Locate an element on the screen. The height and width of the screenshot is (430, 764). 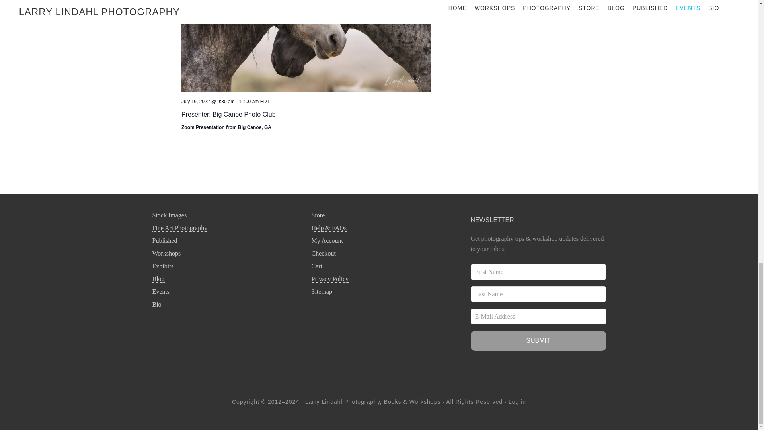
Presenter: Big Canoe Photo Club is located at coordinates (306, 46).